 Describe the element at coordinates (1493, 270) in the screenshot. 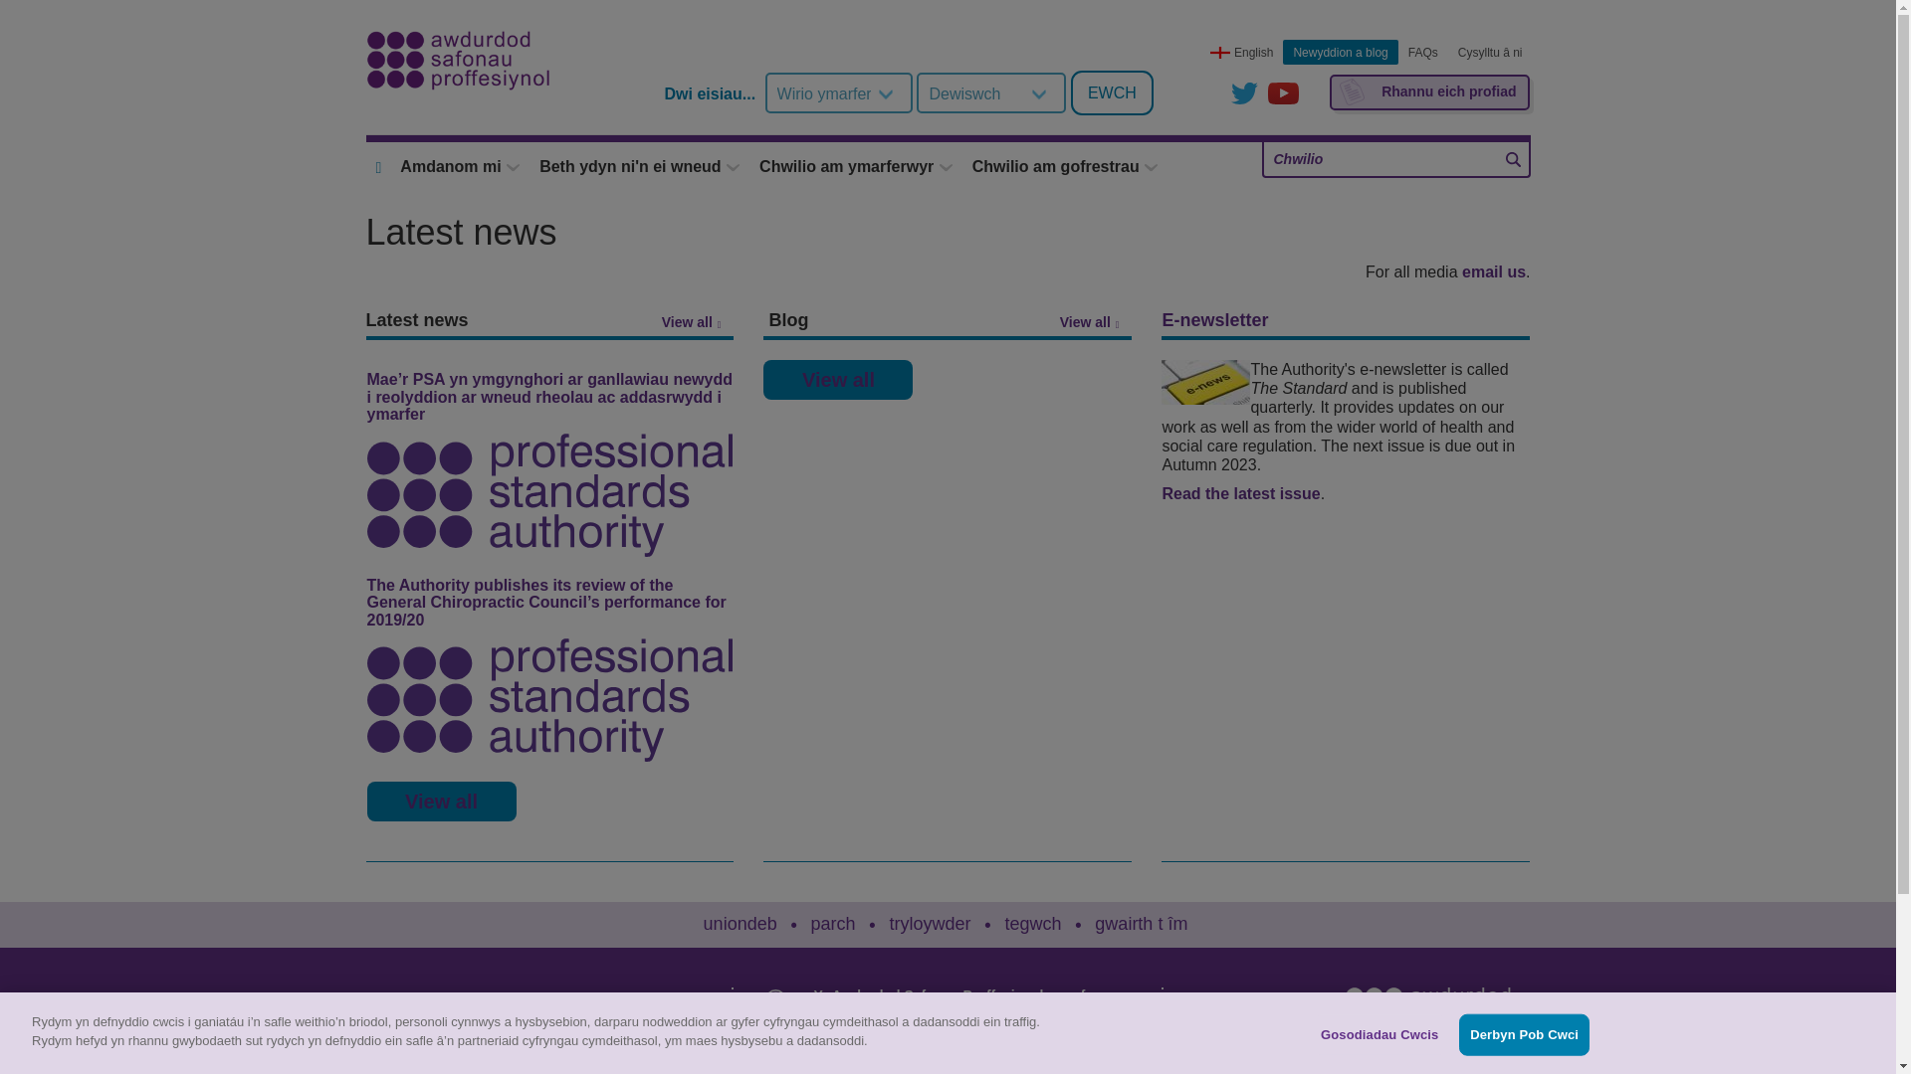

I see `email us` at that location.